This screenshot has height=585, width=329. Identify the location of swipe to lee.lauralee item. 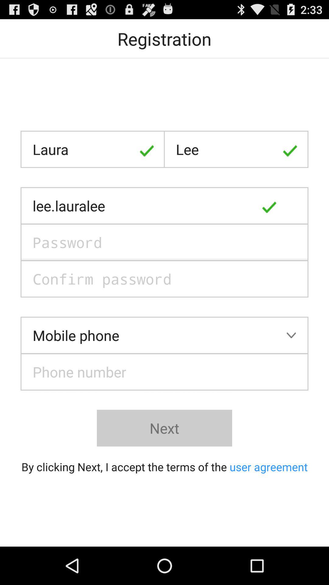
(164, 206).